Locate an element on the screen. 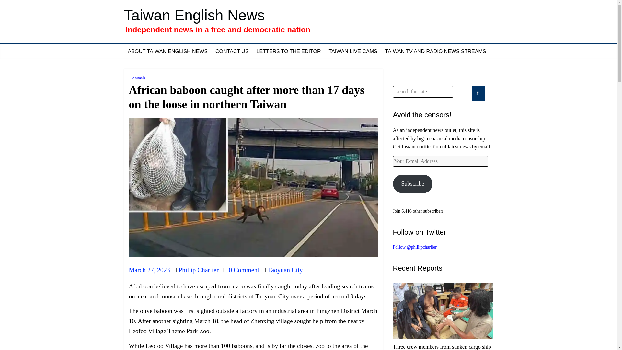 This screenshot has height=350, width=622. 0 Comment is located at coordinates (241, 270).